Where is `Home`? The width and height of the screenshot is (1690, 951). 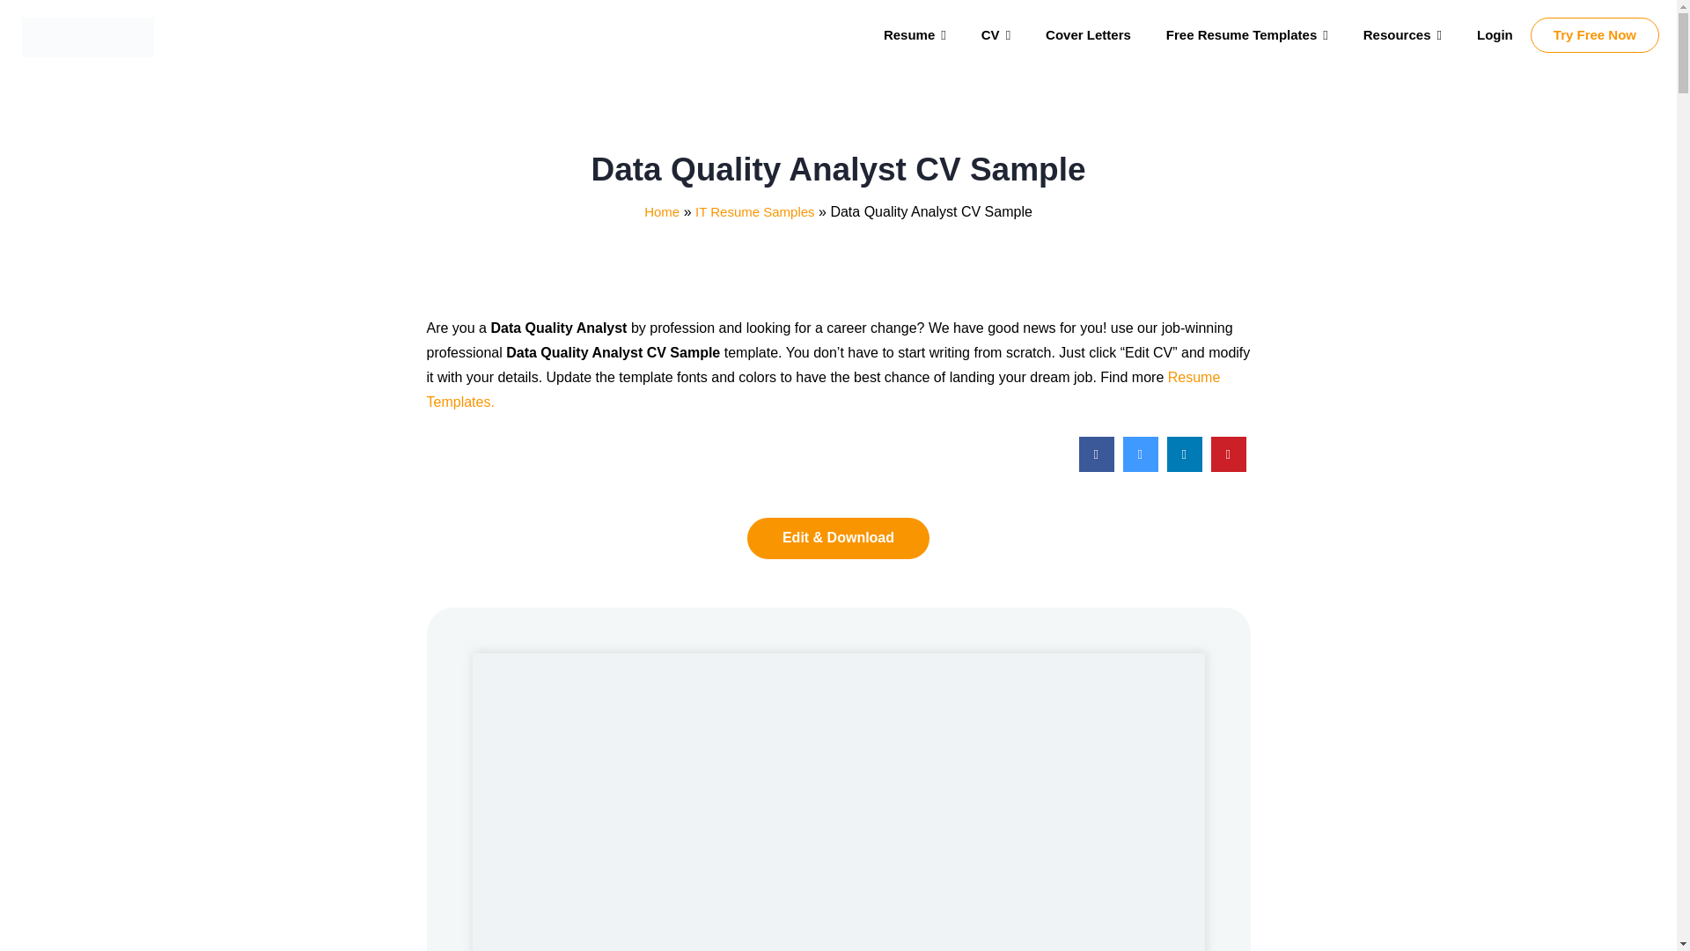 Home is located at coordinates (661, 211).